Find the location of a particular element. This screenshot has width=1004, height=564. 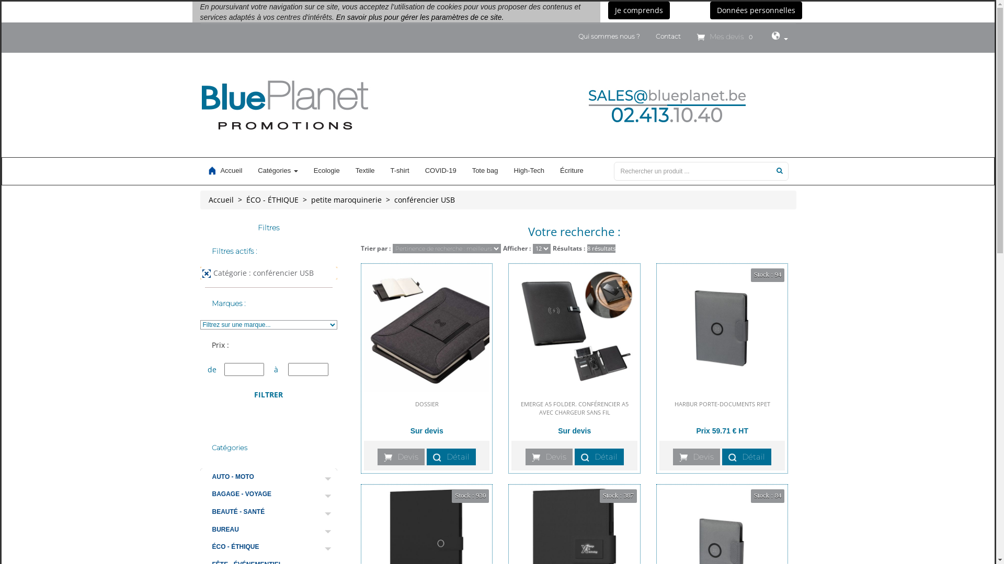

High-Tech is located at coordinates (529, 171).